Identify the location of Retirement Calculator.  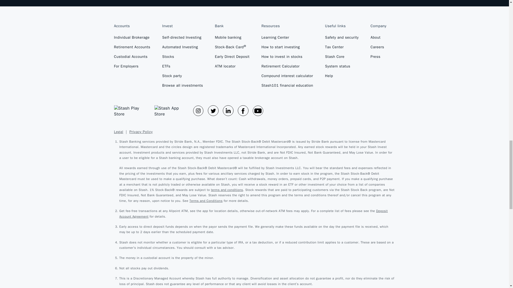
(287, 68).